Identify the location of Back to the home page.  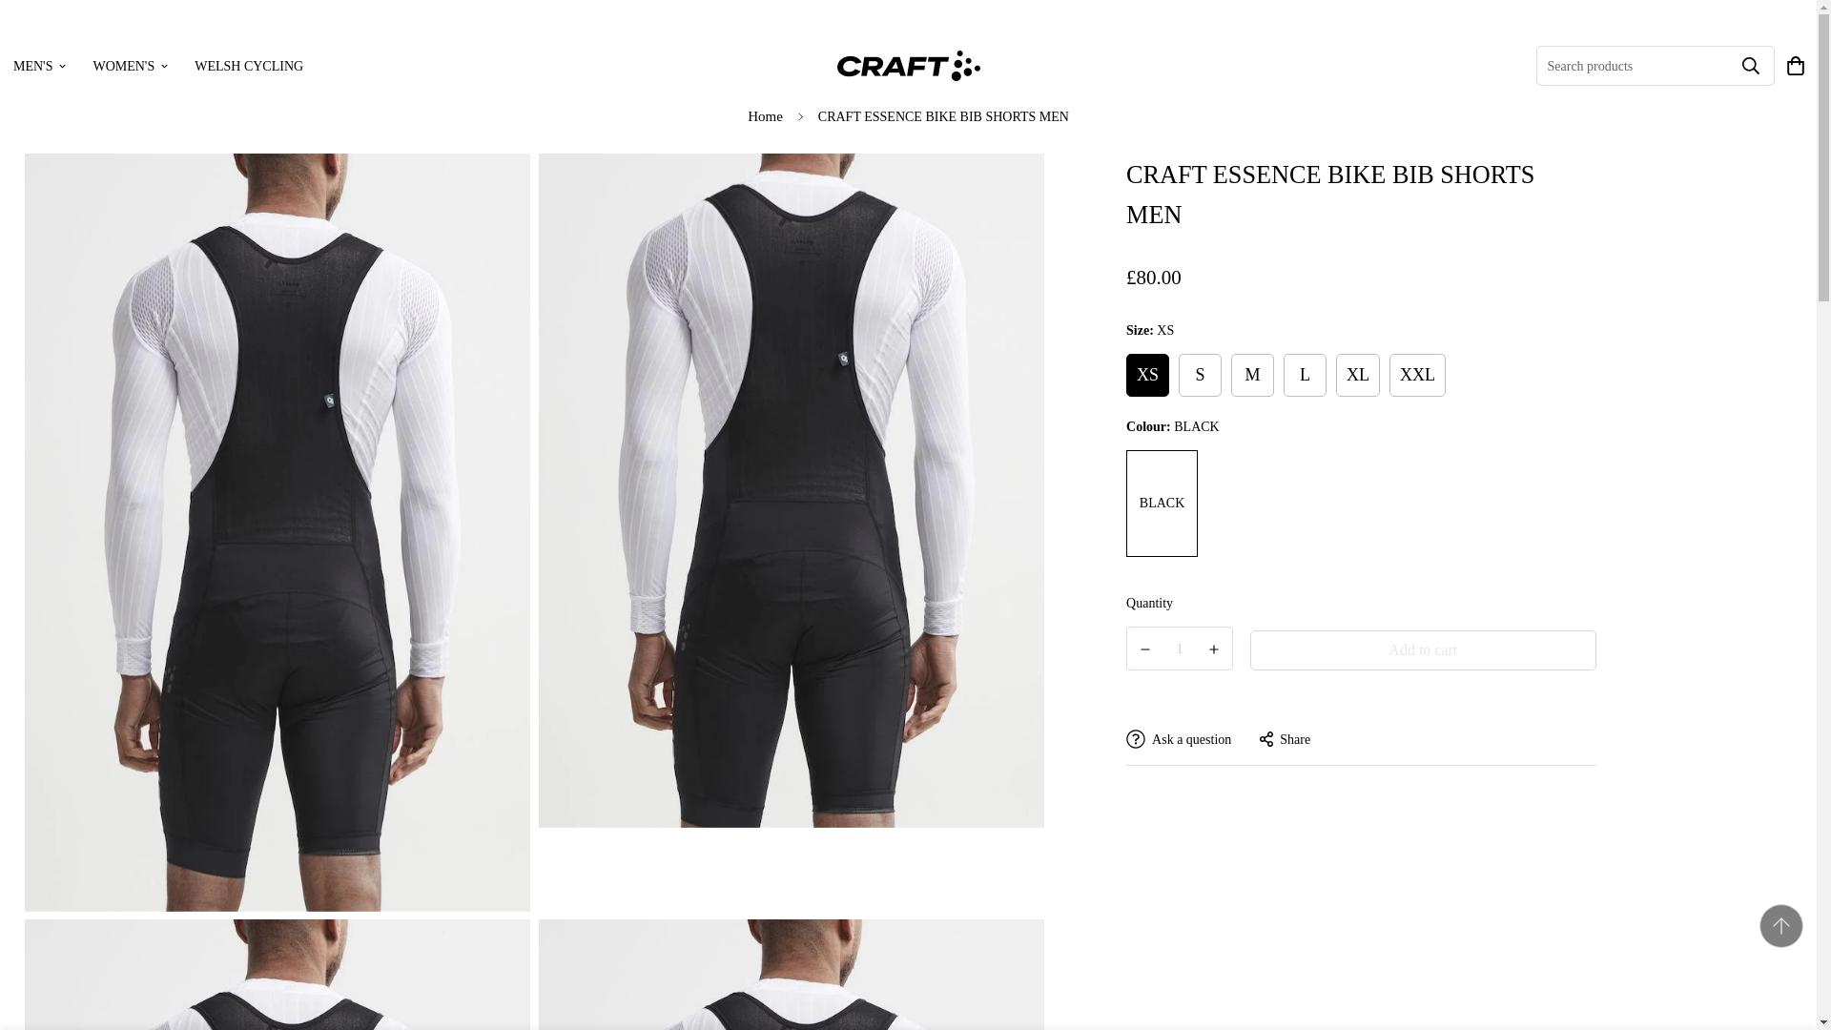
(765, 116).